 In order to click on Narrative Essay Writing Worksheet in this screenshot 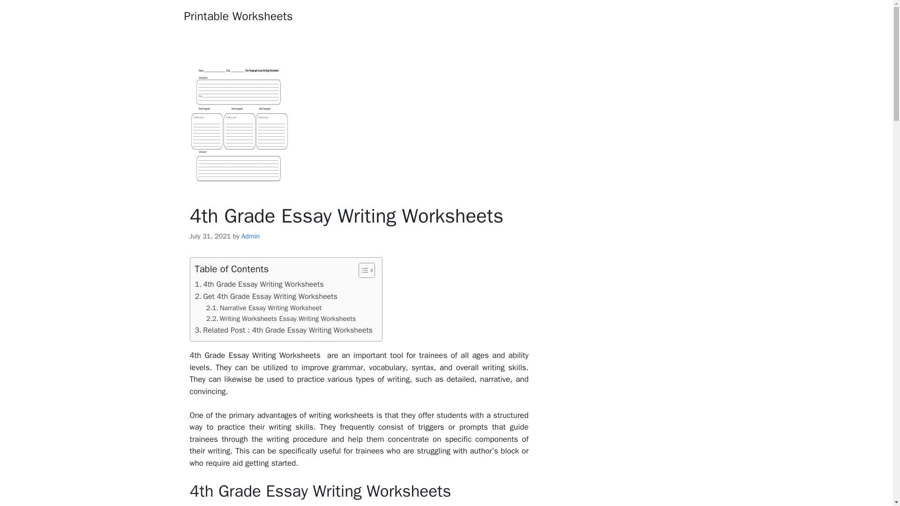, I will do `click(263, 307)`.